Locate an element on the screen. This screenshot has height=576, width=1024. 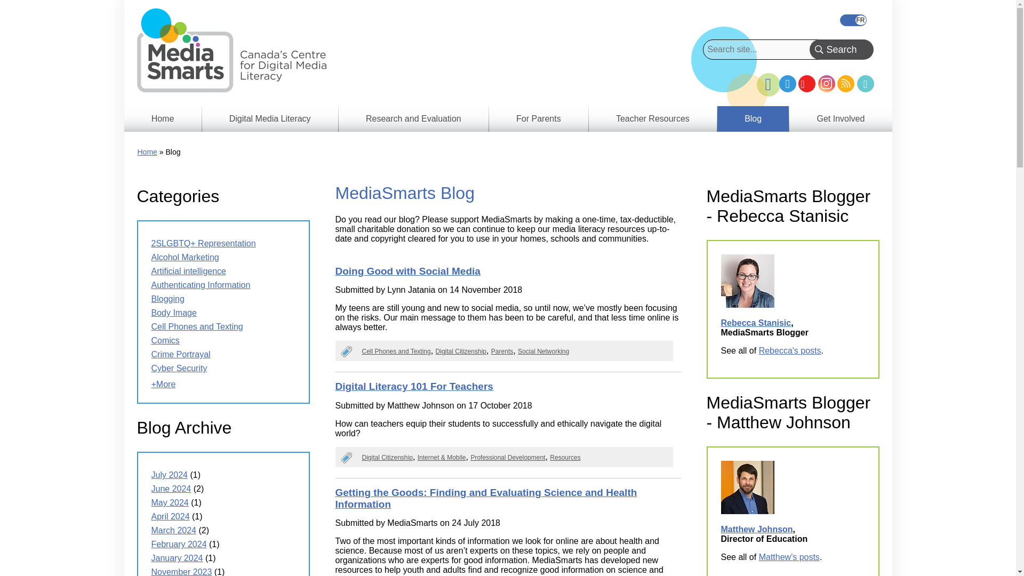
Instagram is located at coordinates (827, 83).